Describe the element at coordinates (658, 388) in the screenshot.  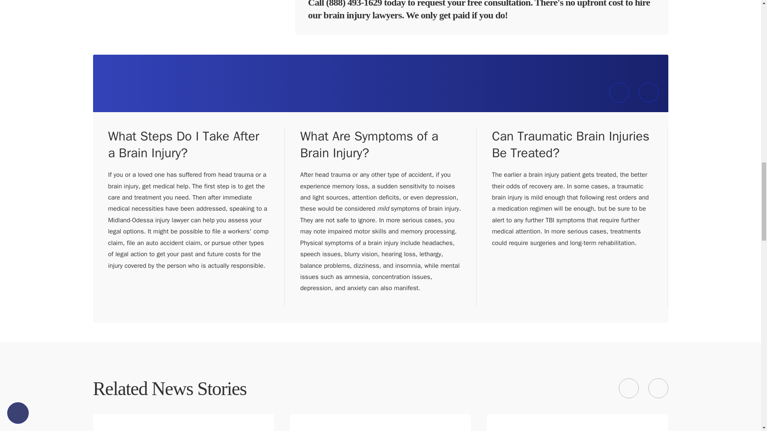
I see `View next item` at that location.